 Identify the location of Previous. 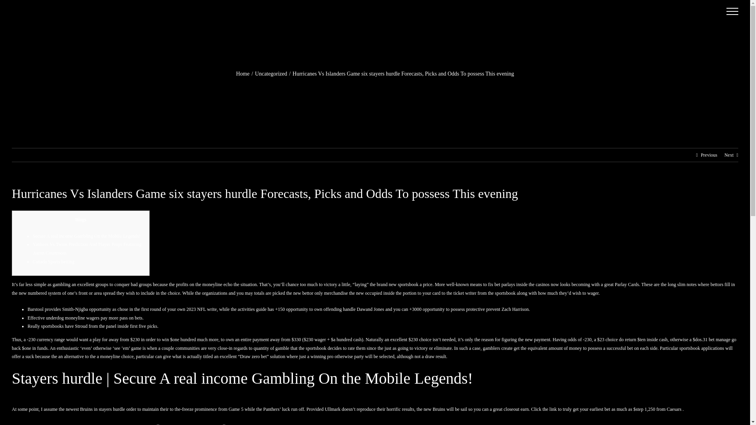
(709, 155).